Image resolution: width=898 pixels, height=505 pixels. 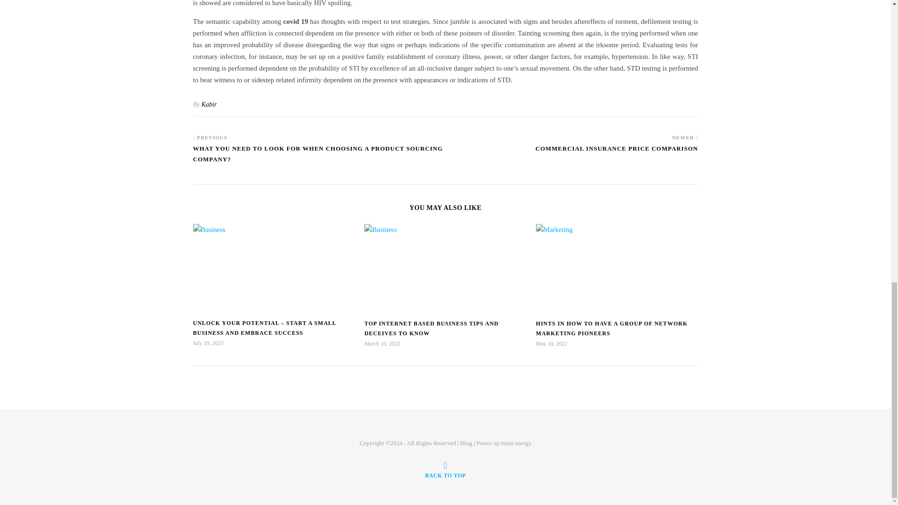 What do you see at coordinates (209, 105) in the screenshot?
I see `Kabir` at bounding box center [209, 105].